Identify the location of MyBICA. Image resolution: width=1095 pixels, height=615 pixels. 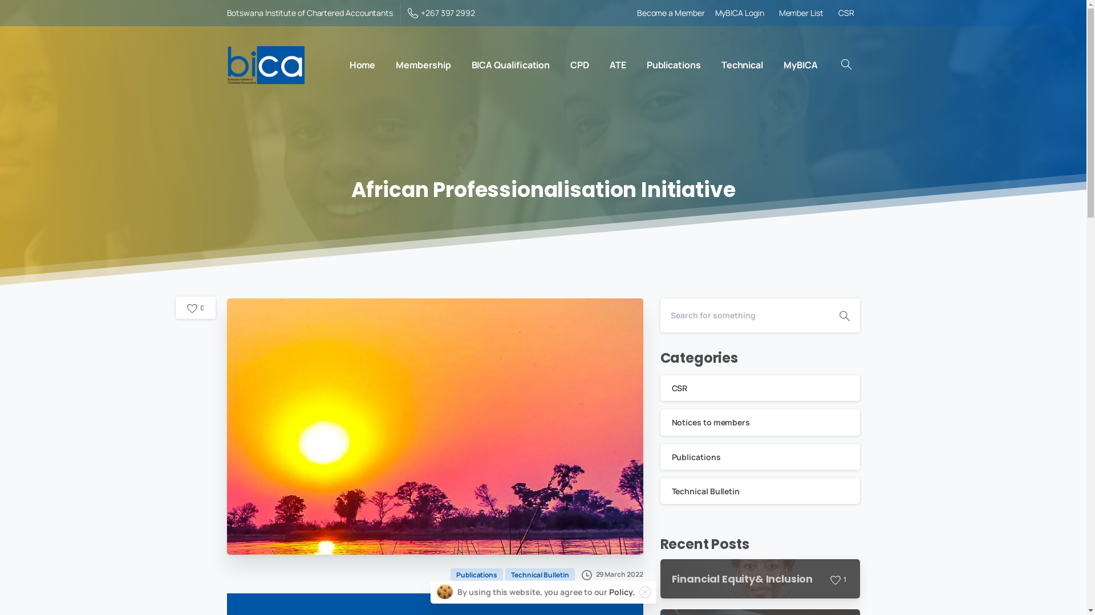
(801, 65).